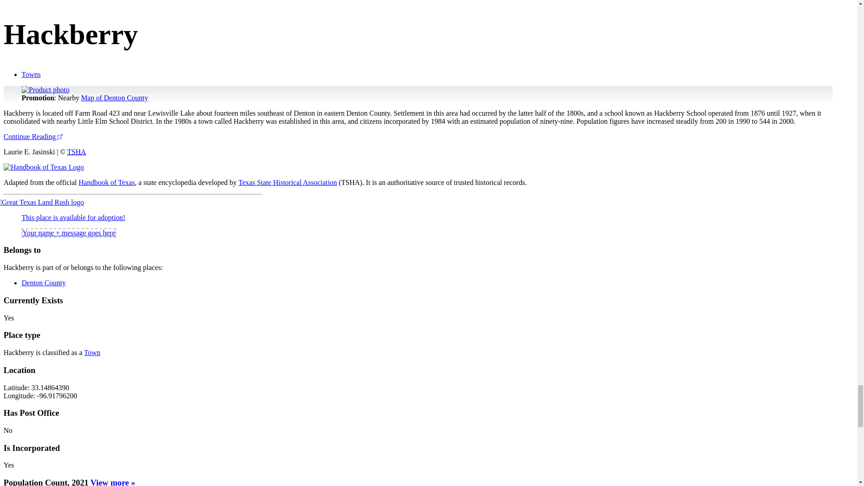 This screenshot has width=864, height=486. What do you see at coordinates (106, 182) in the screenshot?
I see `Handbook of Texas` at bounding box center [106, 182].